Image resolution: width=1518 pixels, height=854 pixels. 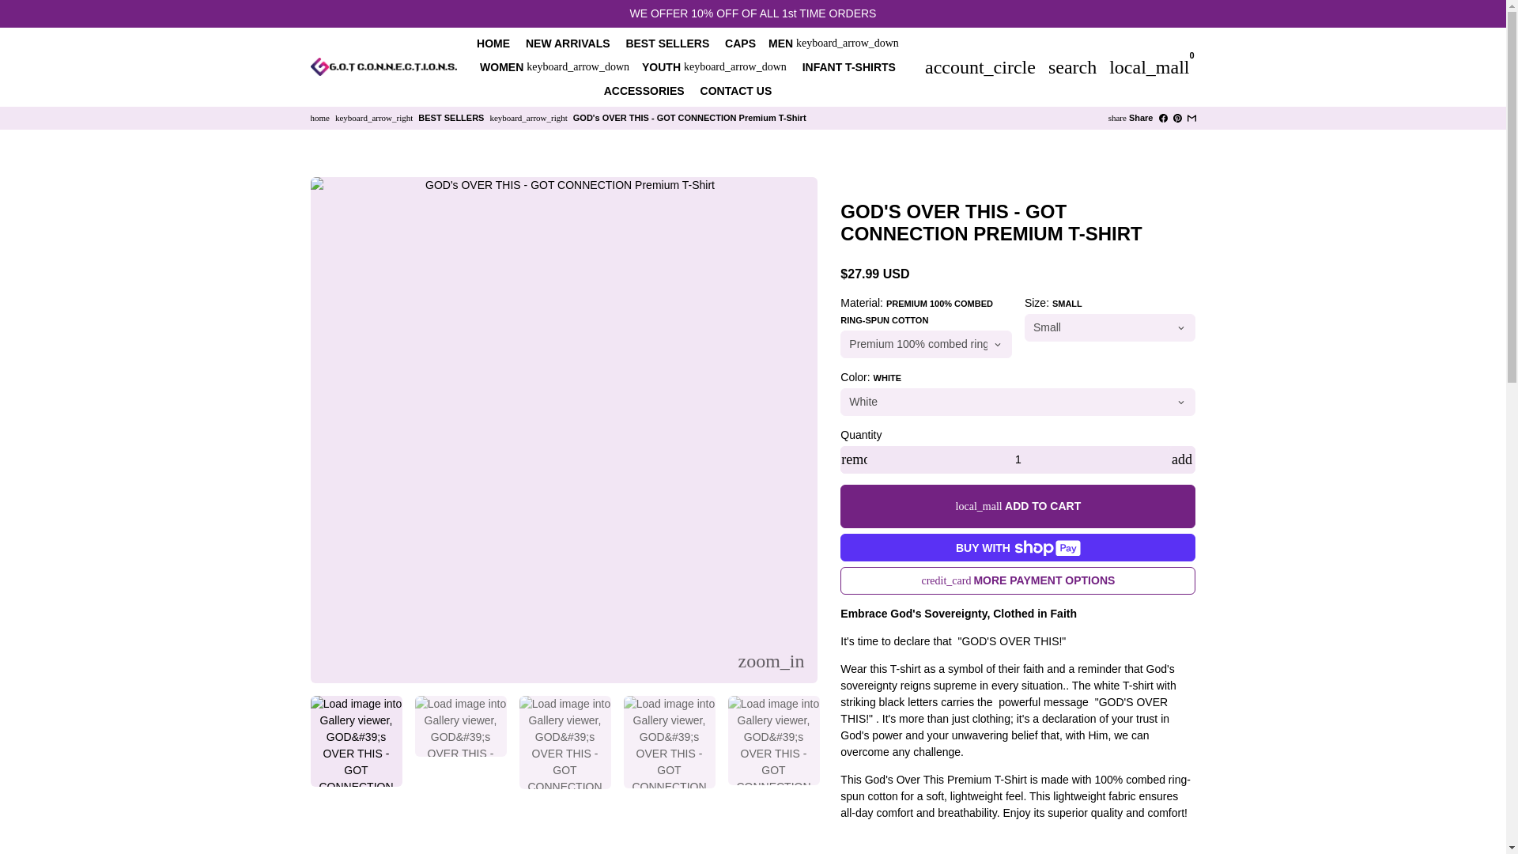 I want to click on CAPS, so click(x=740, y=43).